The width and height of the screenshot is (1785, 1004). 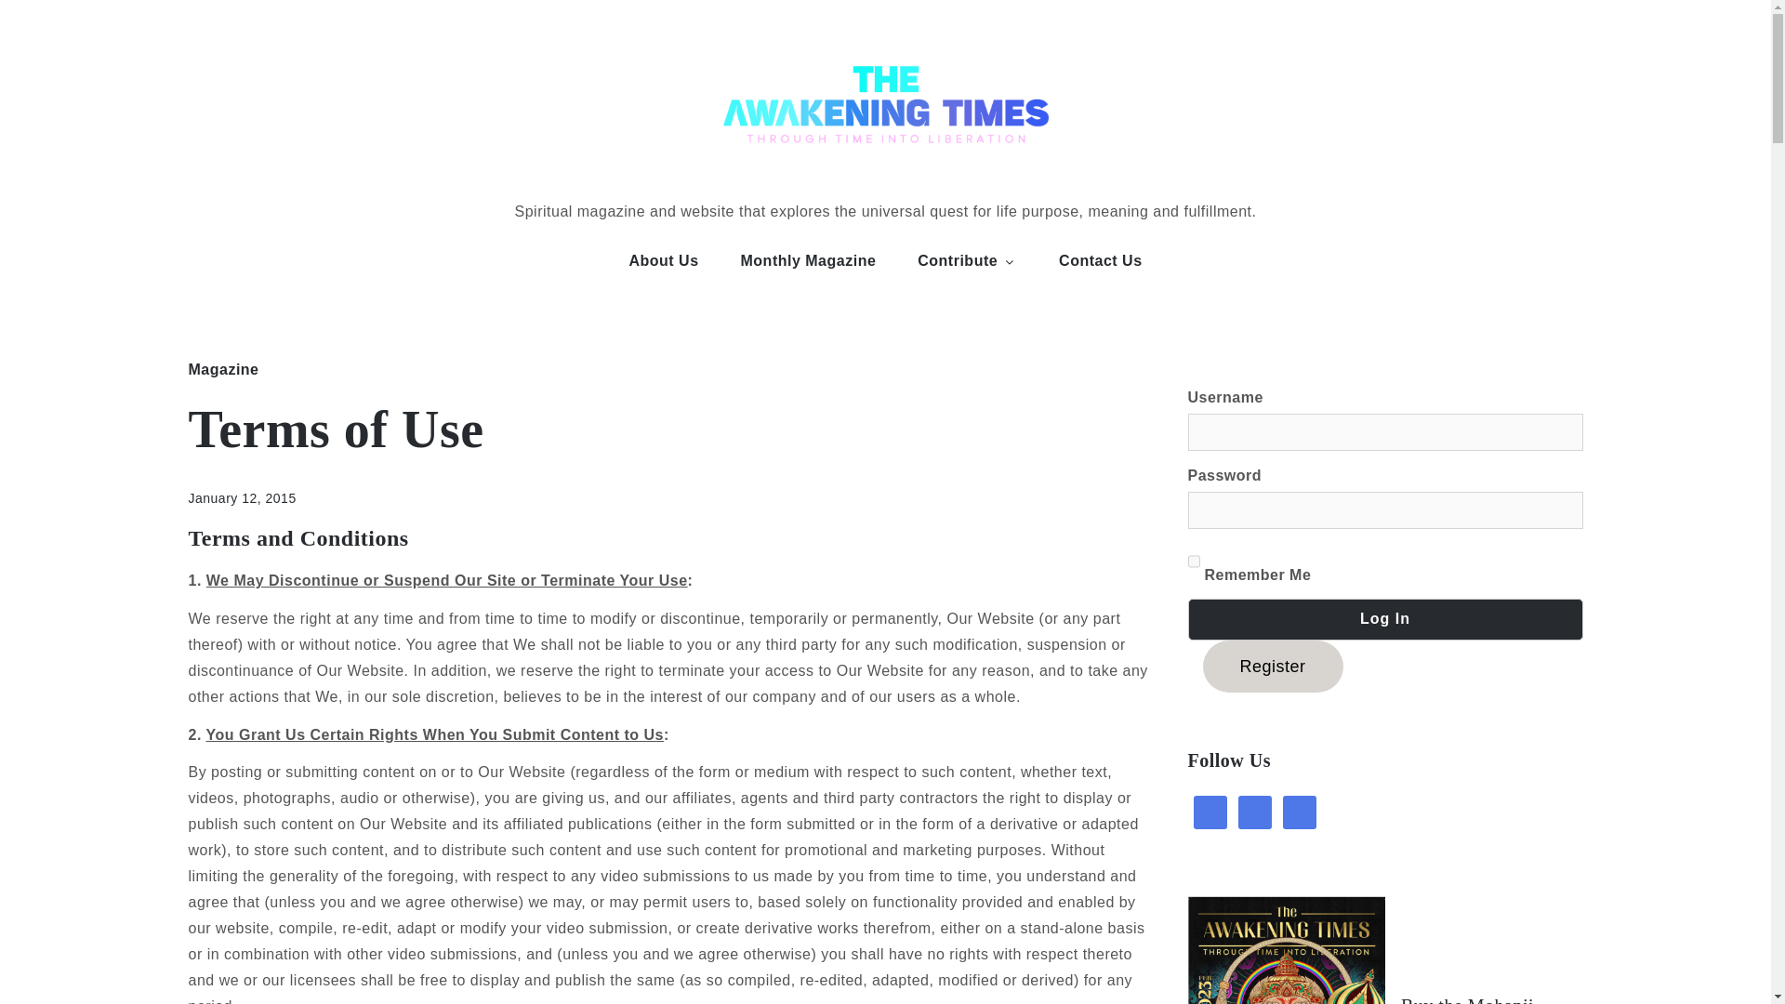 What do you see at coordinates (967, 261) in the screenshot?
I see `Write for The Awakening Times` at bounding box center [967, 261].